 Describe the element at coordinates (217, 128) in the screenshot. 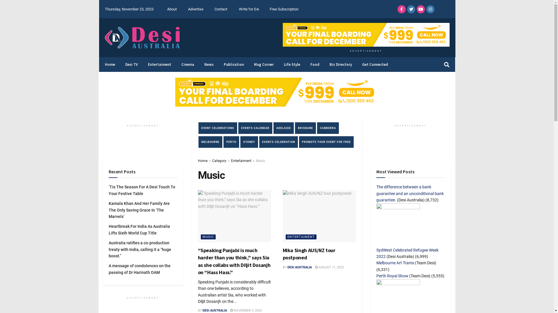

I see `EVENT CELEBRATIONS` at that location.